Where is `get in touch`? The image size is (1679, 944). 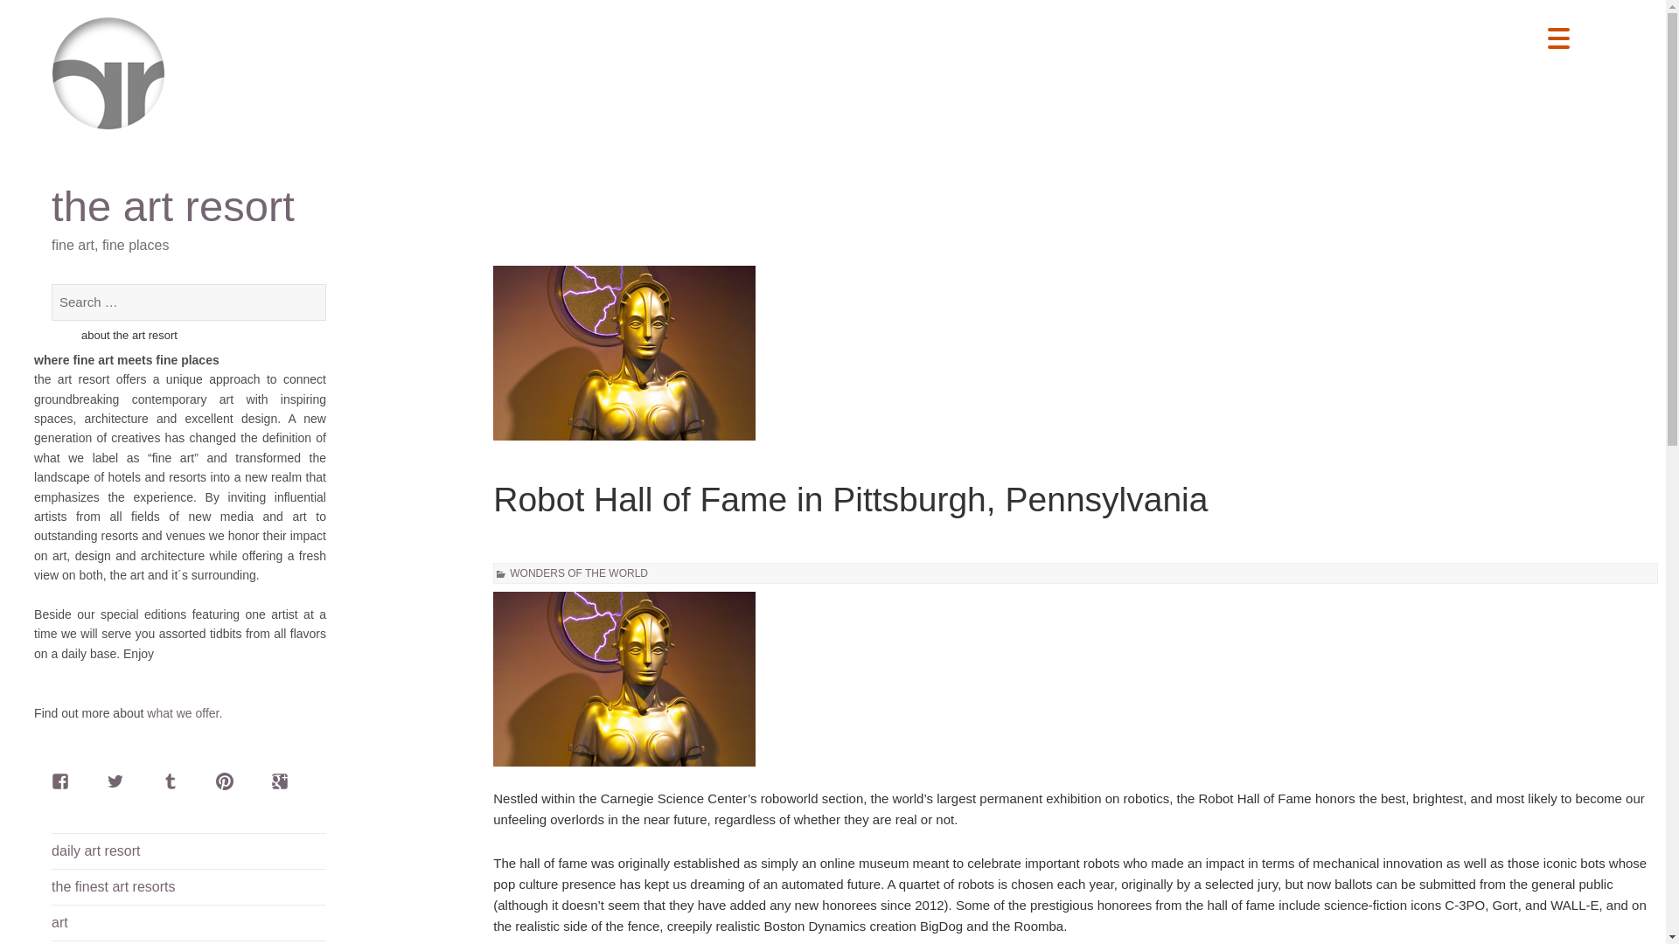 get in touch is located at coordinates (184, 713).